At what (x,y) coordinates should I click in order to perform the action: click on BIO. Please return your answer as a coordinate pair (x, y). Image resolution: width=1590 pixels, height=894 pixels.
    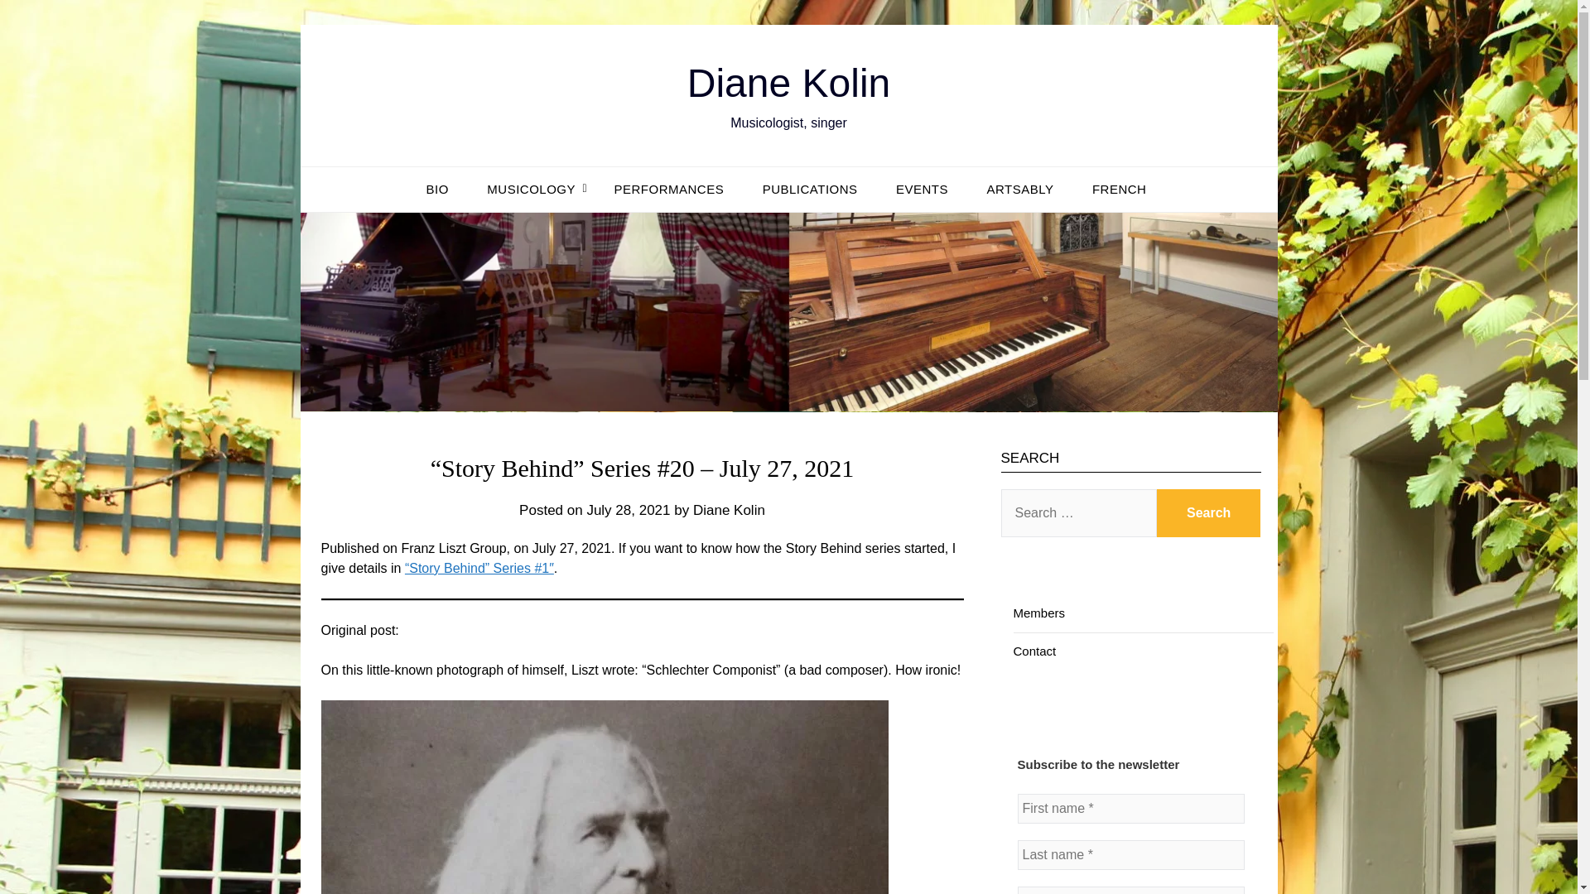
    Looking at the image, I should click on (444, 189).